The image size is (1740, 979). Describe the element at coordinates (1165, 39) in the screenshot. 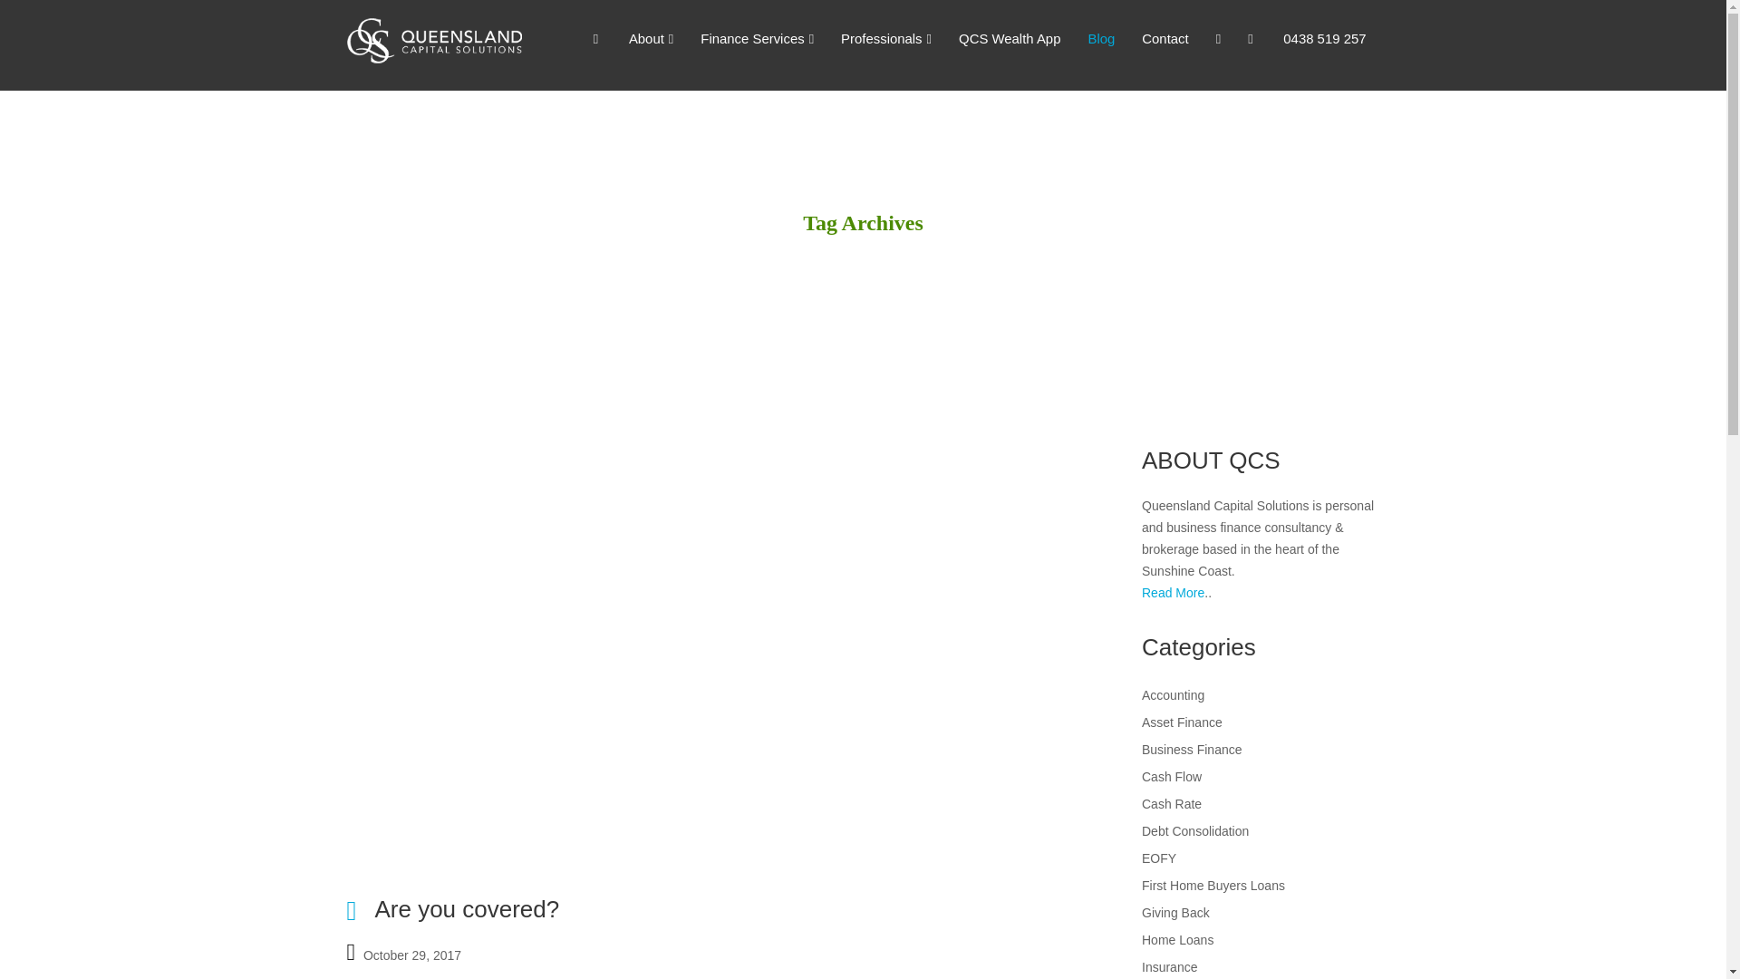

I see `Contact` at that location.